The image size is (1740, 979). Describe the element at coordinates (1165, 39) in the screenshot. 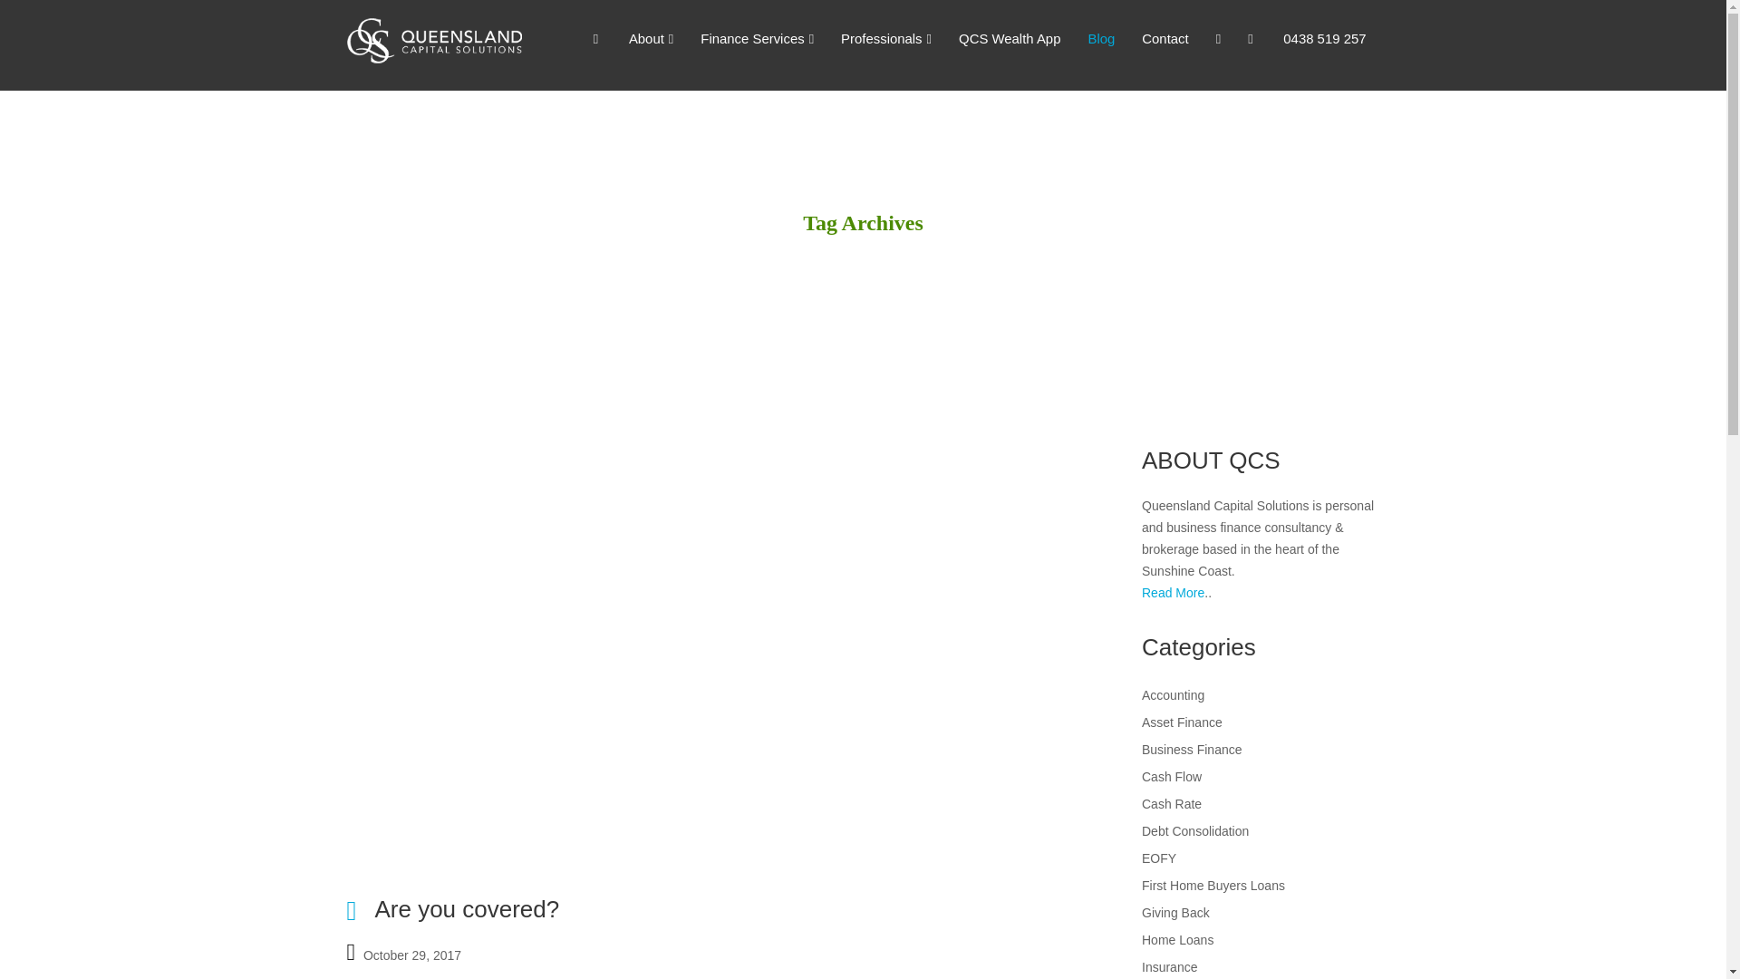

I see `Contact` at that location.